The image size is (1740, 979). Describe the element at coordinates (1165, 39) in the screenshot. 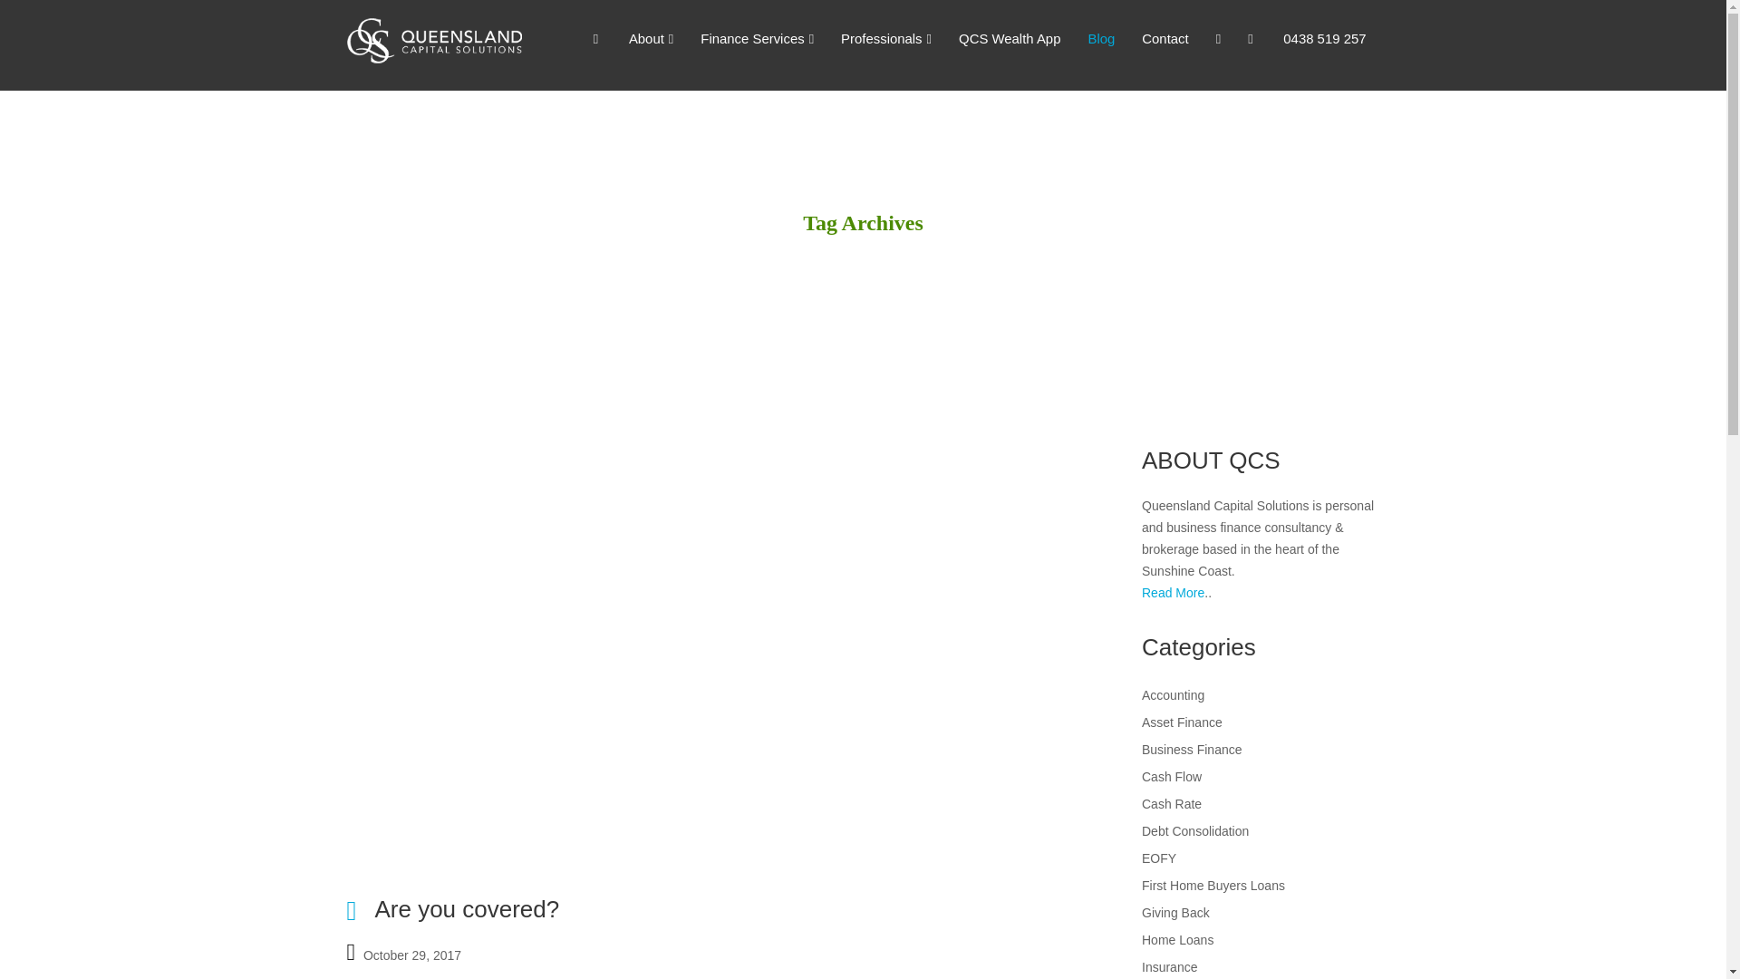

I see `Contact` at that location.